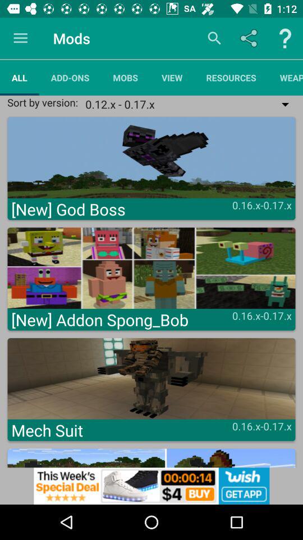 Image resolution: width=303 pixels, height=540 pixels. Describe the element at coordinates (151, 486) in the screenshot. I see `know about the advertisement` at that location.